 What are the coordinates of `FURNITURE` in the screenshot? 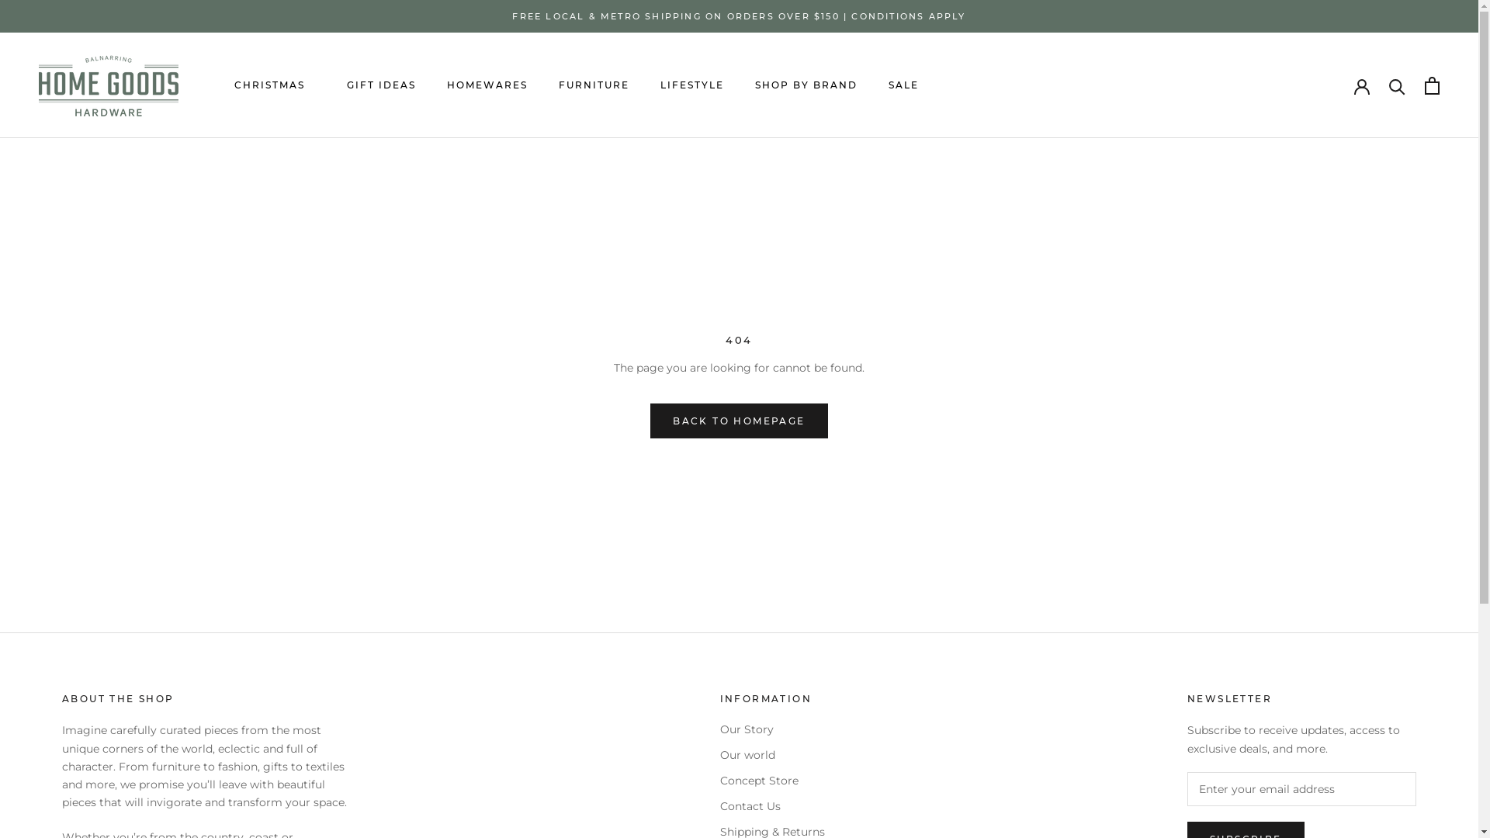 It's located at (594, 85).